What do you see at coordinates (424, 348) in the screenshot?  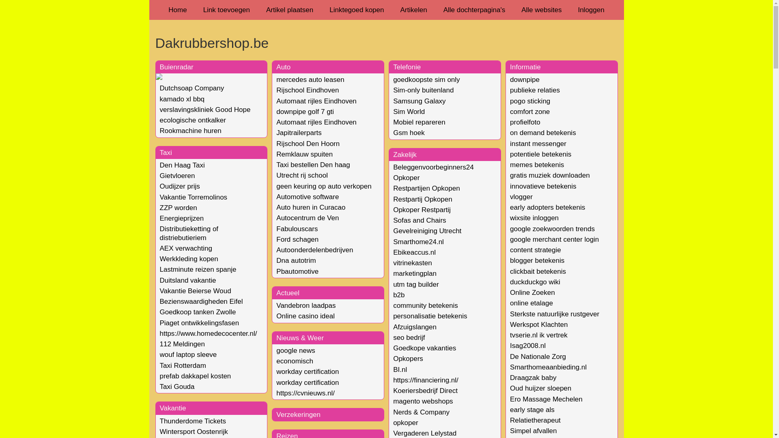 I see `Goedkope vakanties` at bounding box center [424, 348].